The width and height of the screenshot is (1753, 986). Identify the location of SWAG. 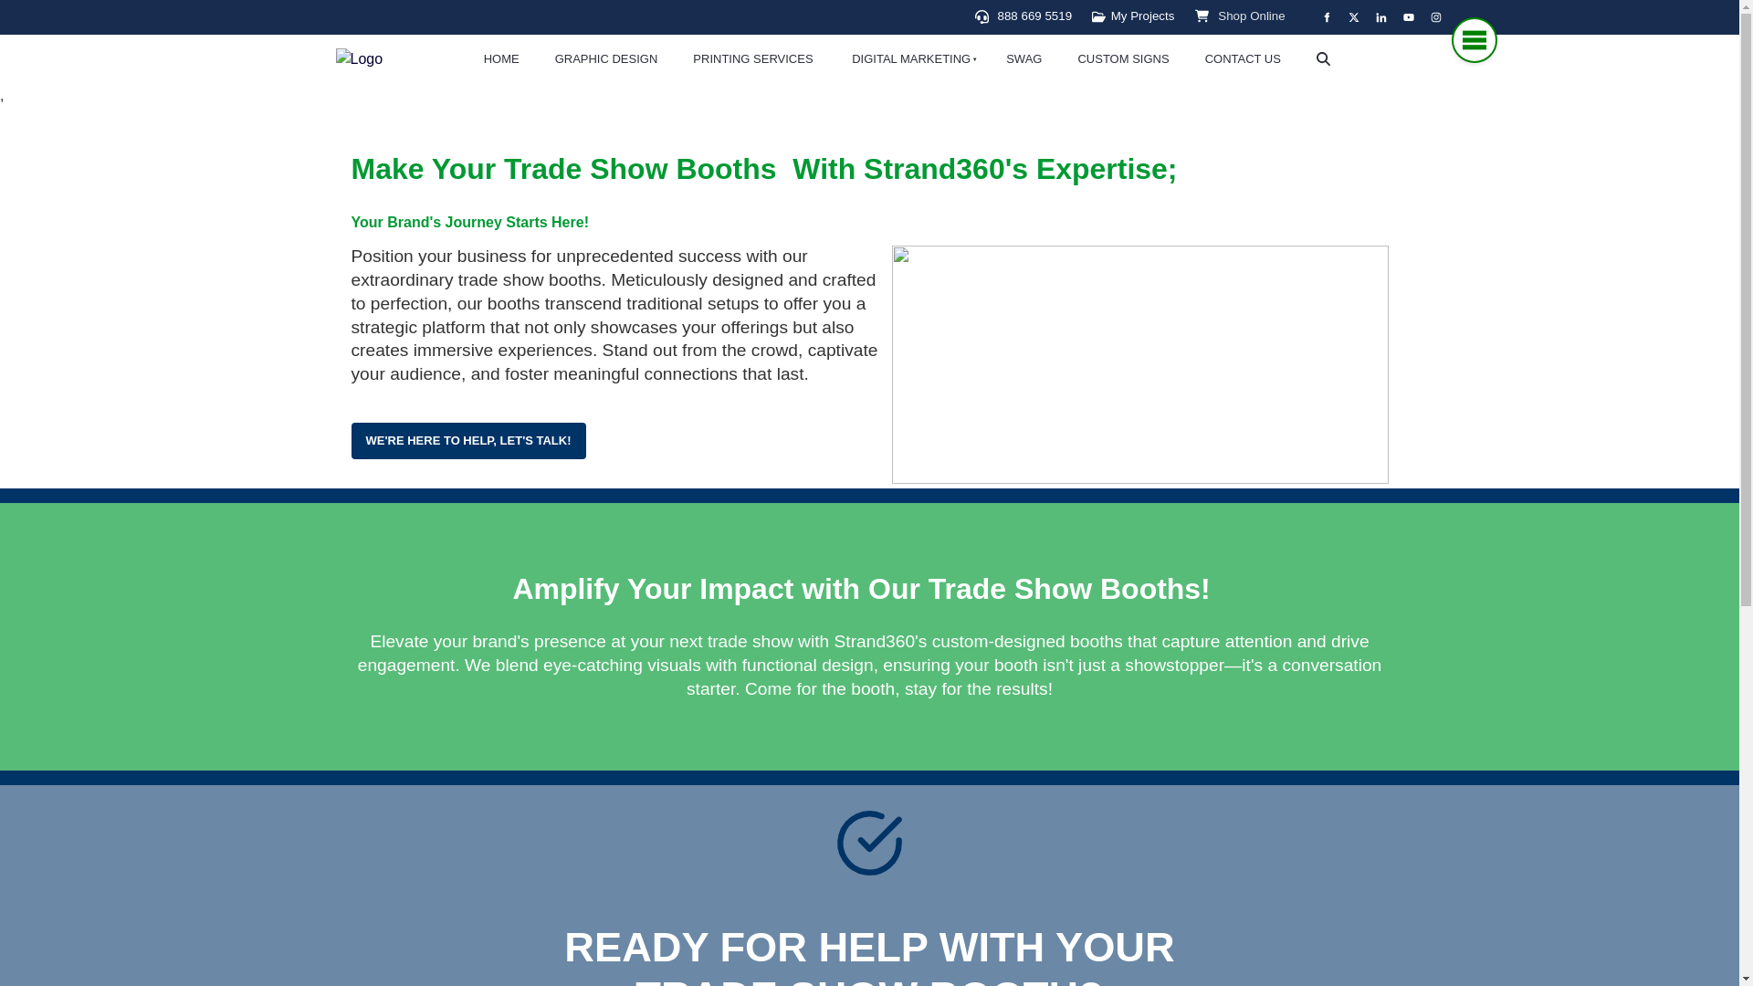
(1024, 58).